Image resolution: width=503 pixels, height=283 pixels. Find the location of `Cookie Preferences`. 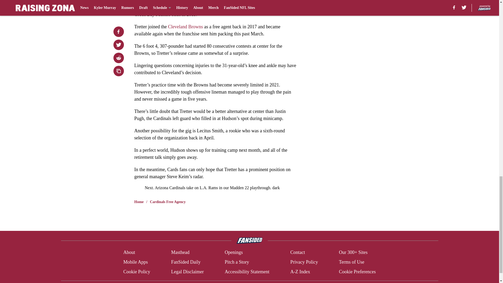

Cookie Preferences is located at coordinates (357, 271).